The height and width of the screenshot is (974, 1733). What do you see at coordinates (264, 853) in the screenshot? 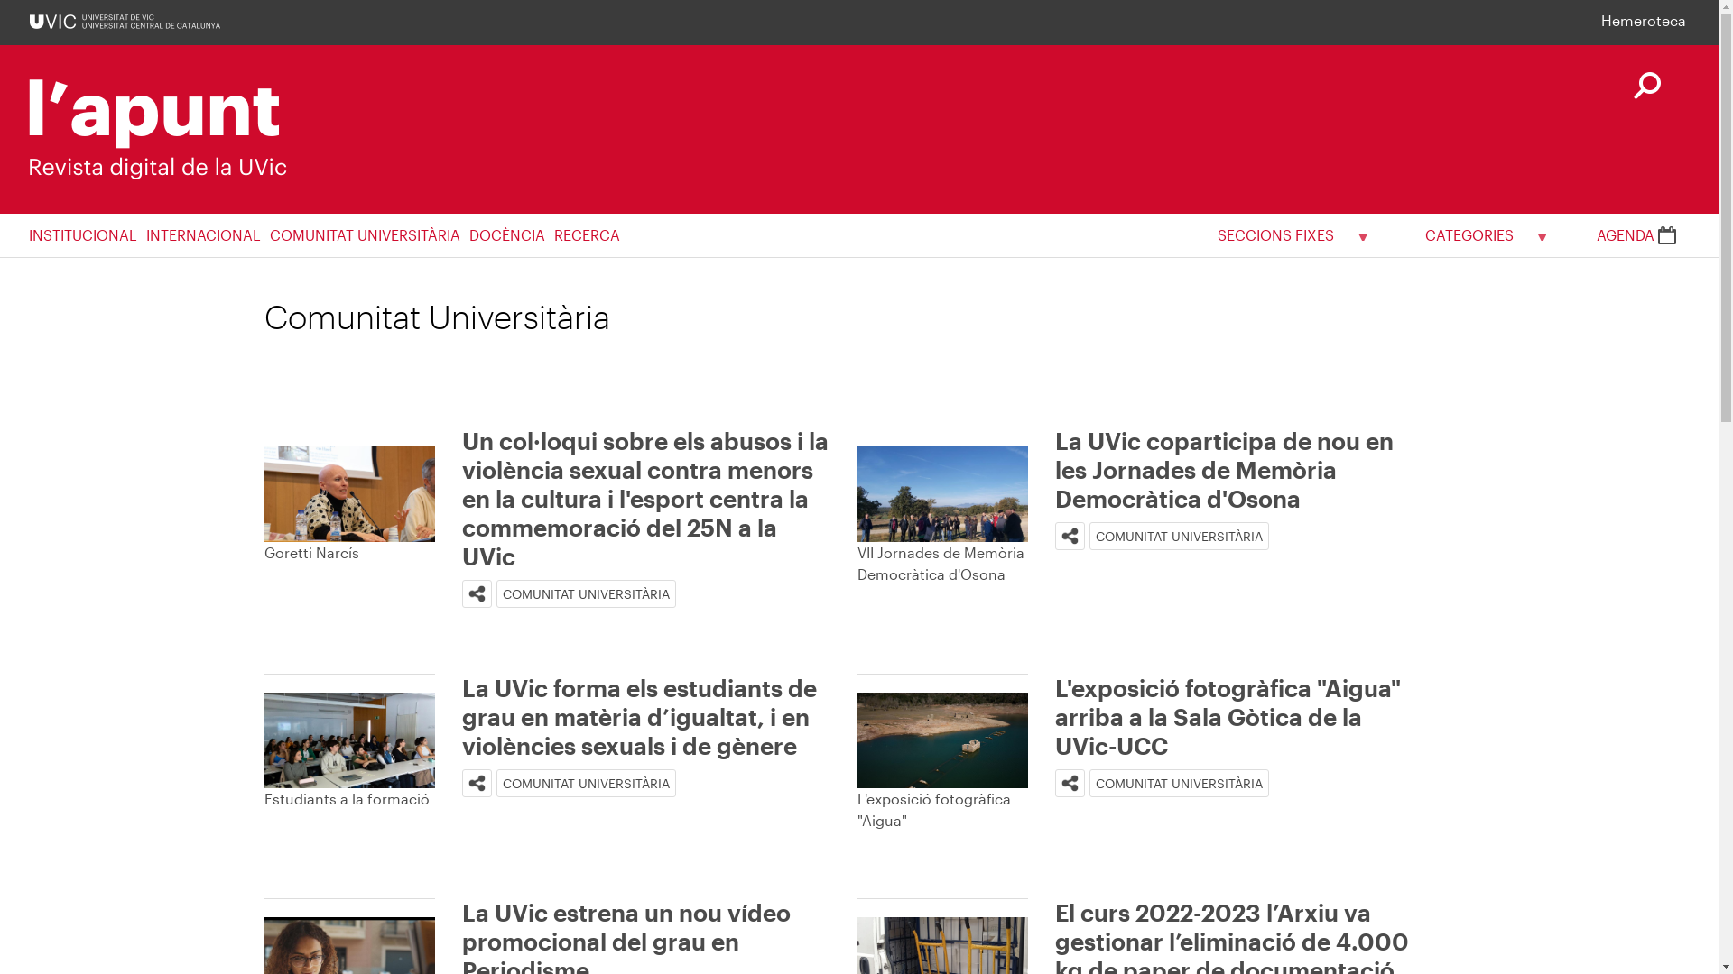
I see `Previous` at bounding box center [264, 853].